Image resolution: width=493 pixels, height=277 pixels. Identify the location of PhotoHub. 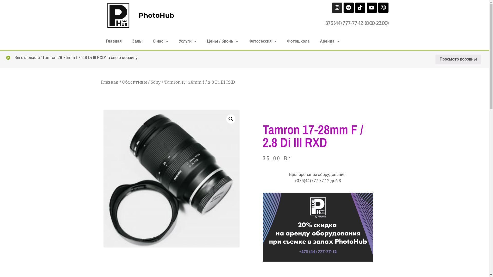
(157, 15).